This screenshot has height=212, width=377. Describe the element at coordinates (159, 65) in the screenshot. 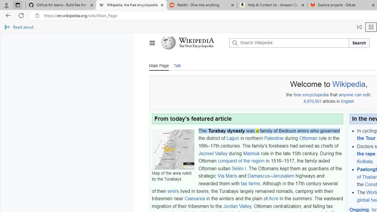

I see `Main Page` at that location.